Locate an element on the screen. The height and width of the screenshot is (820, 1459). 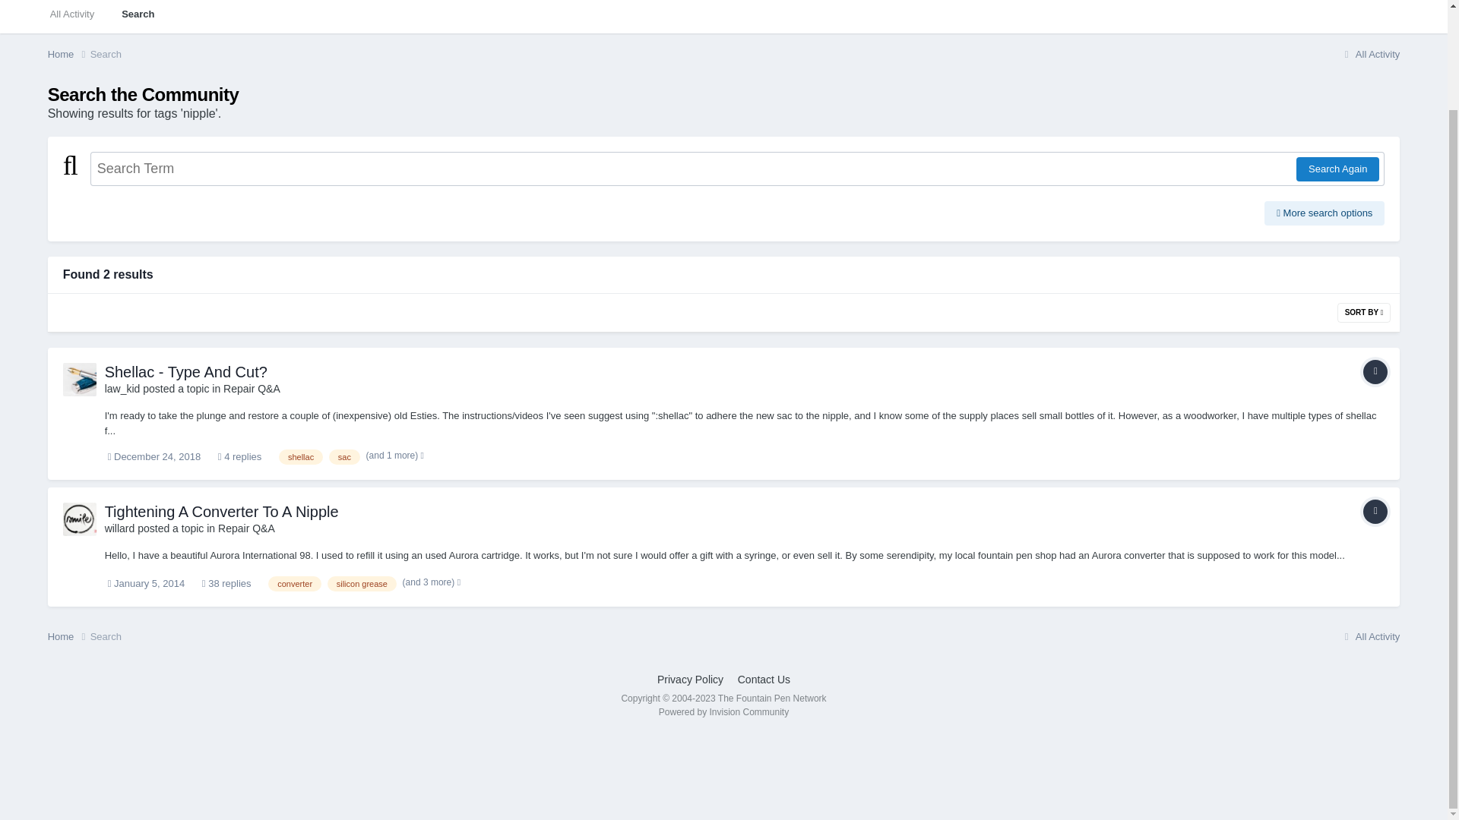
Find other content tagged with 'sac' is located at coordinates (345, 457).